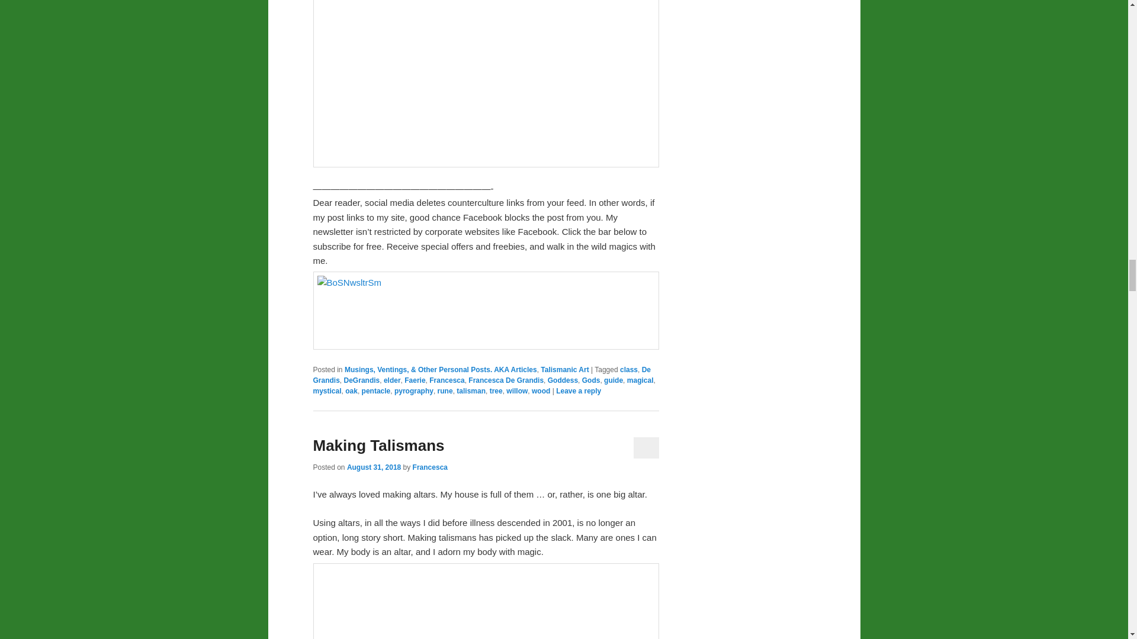 Image resolution: width=1137 pixels, height=639 pixels. I want to click on 8:02 pm, so click(374, 467).